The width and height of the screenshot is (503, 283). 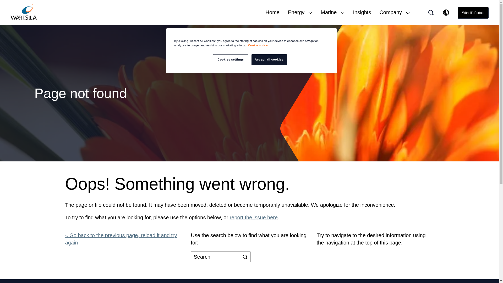 I want to click on Select country, so click(x=446, y=13).